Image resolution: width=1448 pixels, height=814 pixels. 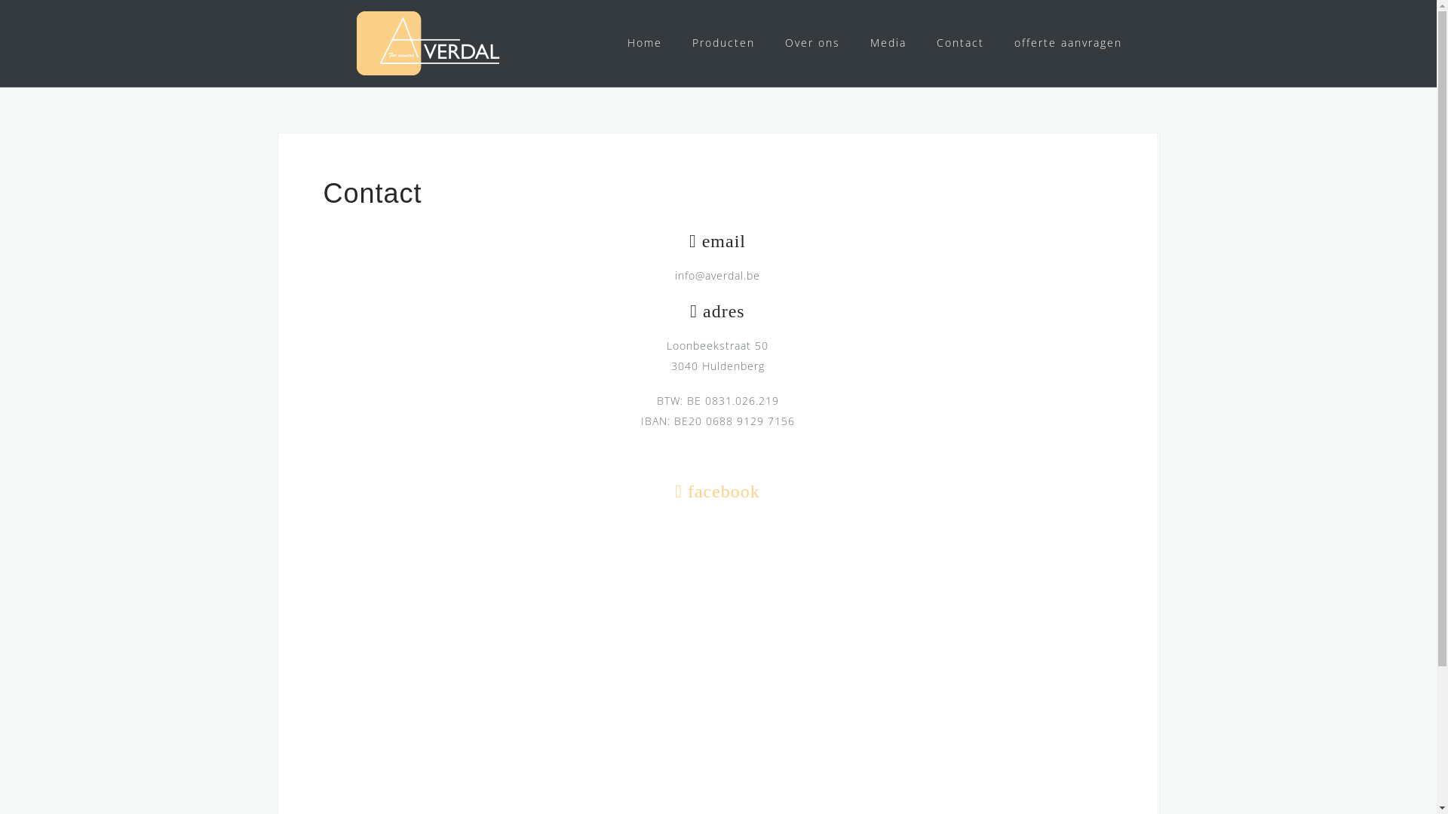 I want to click on Media, so click(x=888, y=44).